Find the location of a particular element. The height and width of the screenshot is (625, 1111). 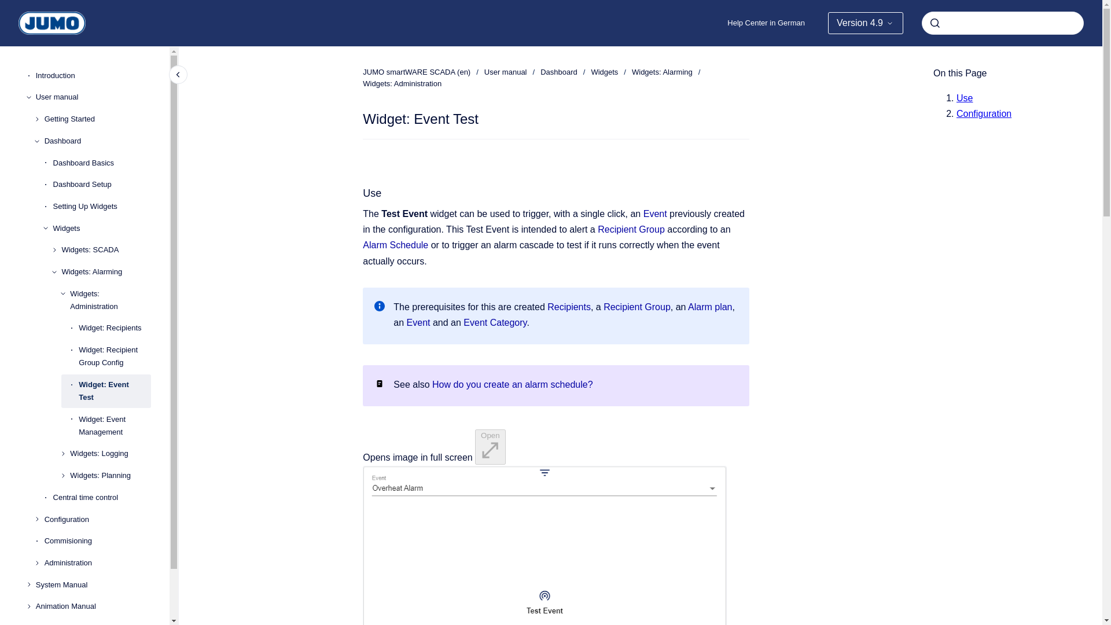

User manual is located at coordinates (93, 97).